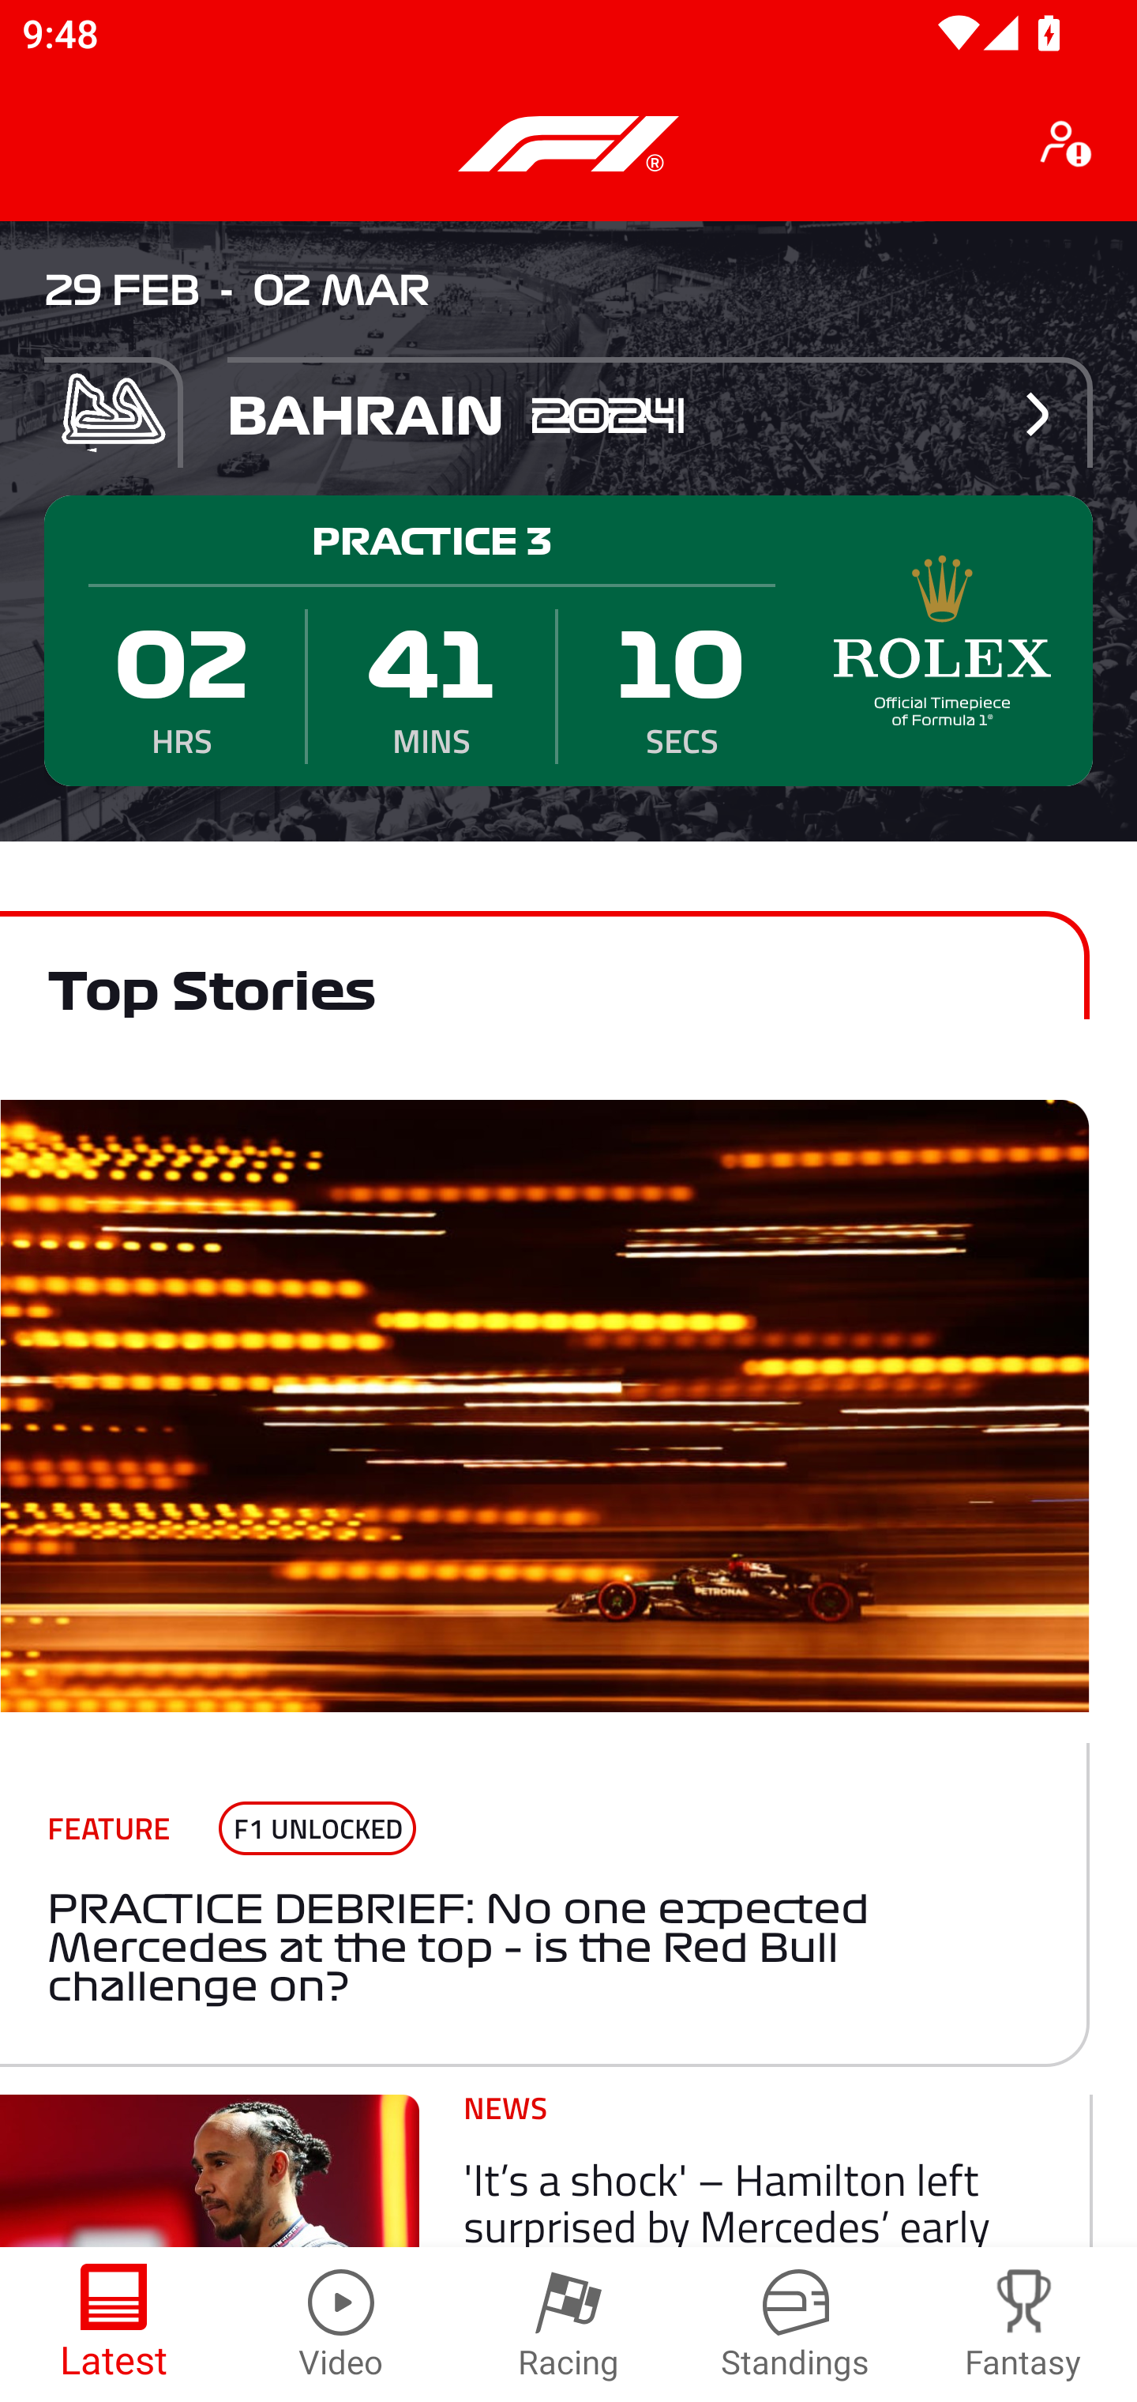  What do you see at coordinates (568, 2325) in the screenshot?
I see `Racing` at bounding box center [568, 2325].